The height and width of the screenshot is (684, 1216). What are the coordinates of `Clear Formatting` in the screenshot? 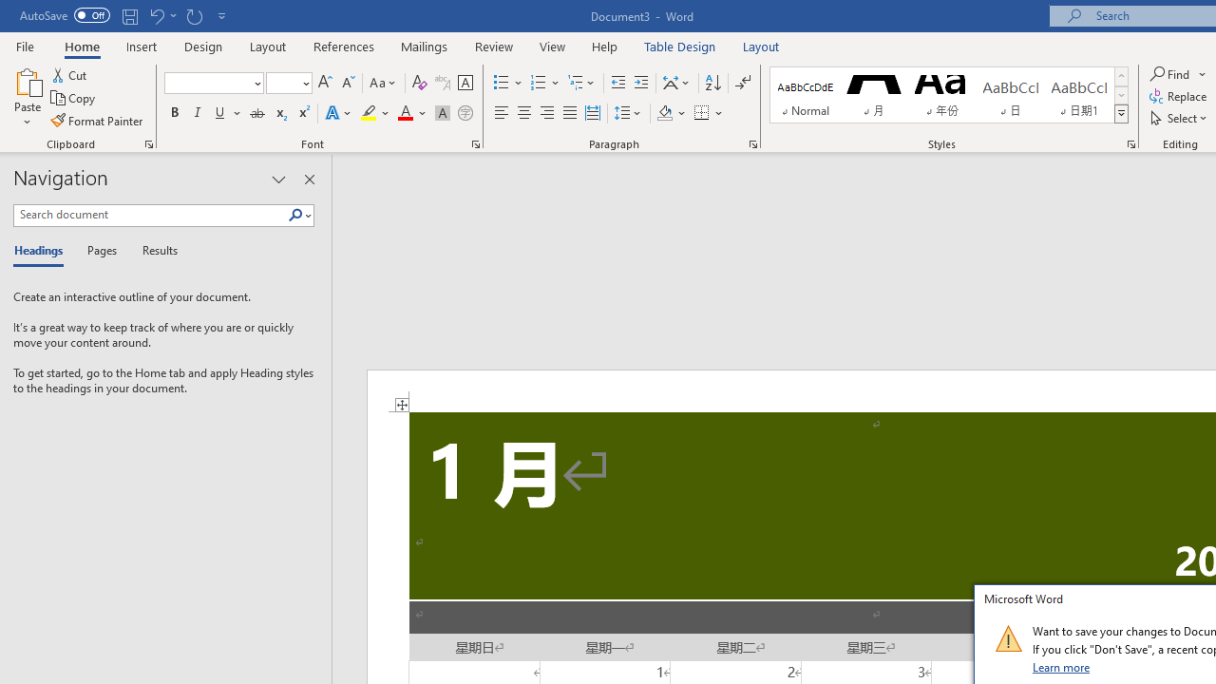 It's located at (420, 84).